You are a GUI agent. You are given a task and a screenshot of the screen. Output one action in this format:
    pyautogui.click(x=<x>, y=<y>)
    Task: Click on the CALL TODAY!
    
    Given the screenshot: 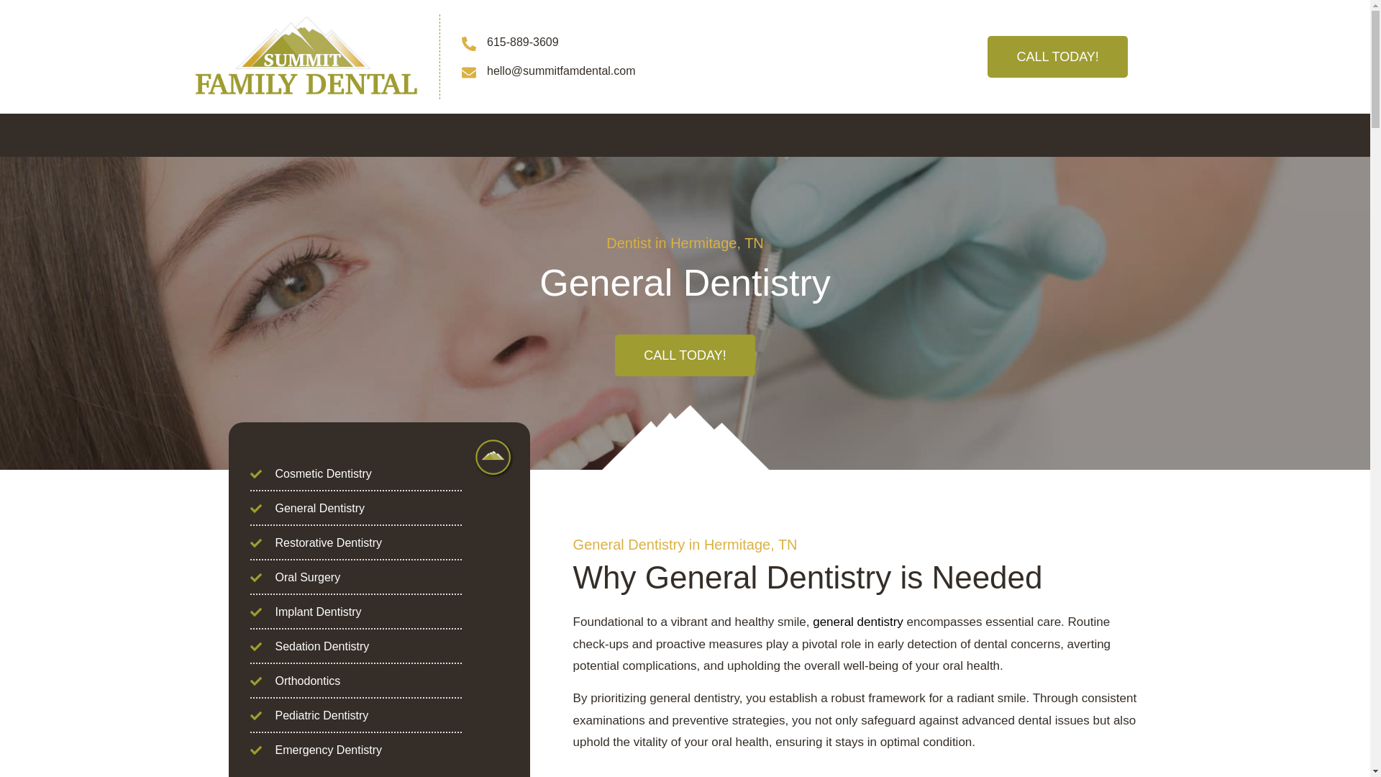 What is the action you would take?
    pyautogui.click(x=1057, y=56)
    